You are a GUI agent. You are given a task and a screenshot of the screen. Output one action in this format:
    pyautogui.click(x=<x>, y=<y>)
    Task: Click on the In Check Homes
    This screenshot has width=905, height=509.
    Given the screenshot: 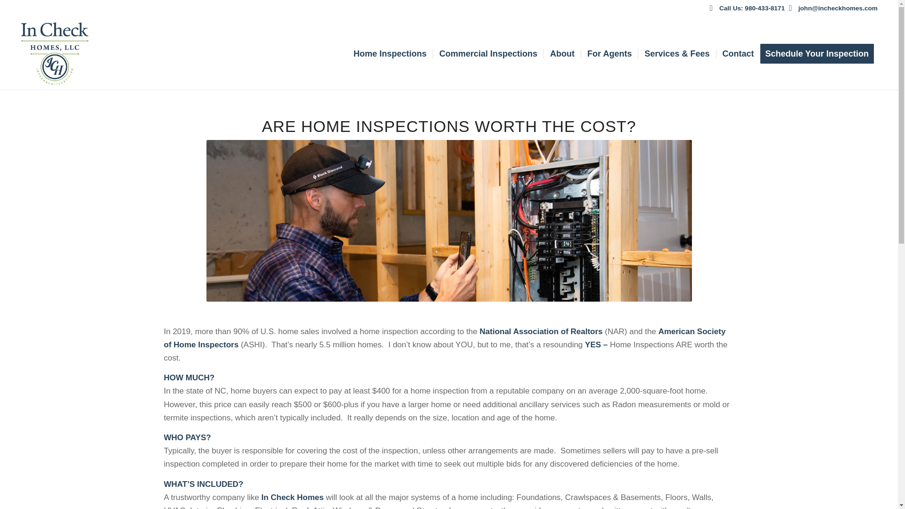 What is the action you would take?
    pyautogui.click(x=292, y=497)
    